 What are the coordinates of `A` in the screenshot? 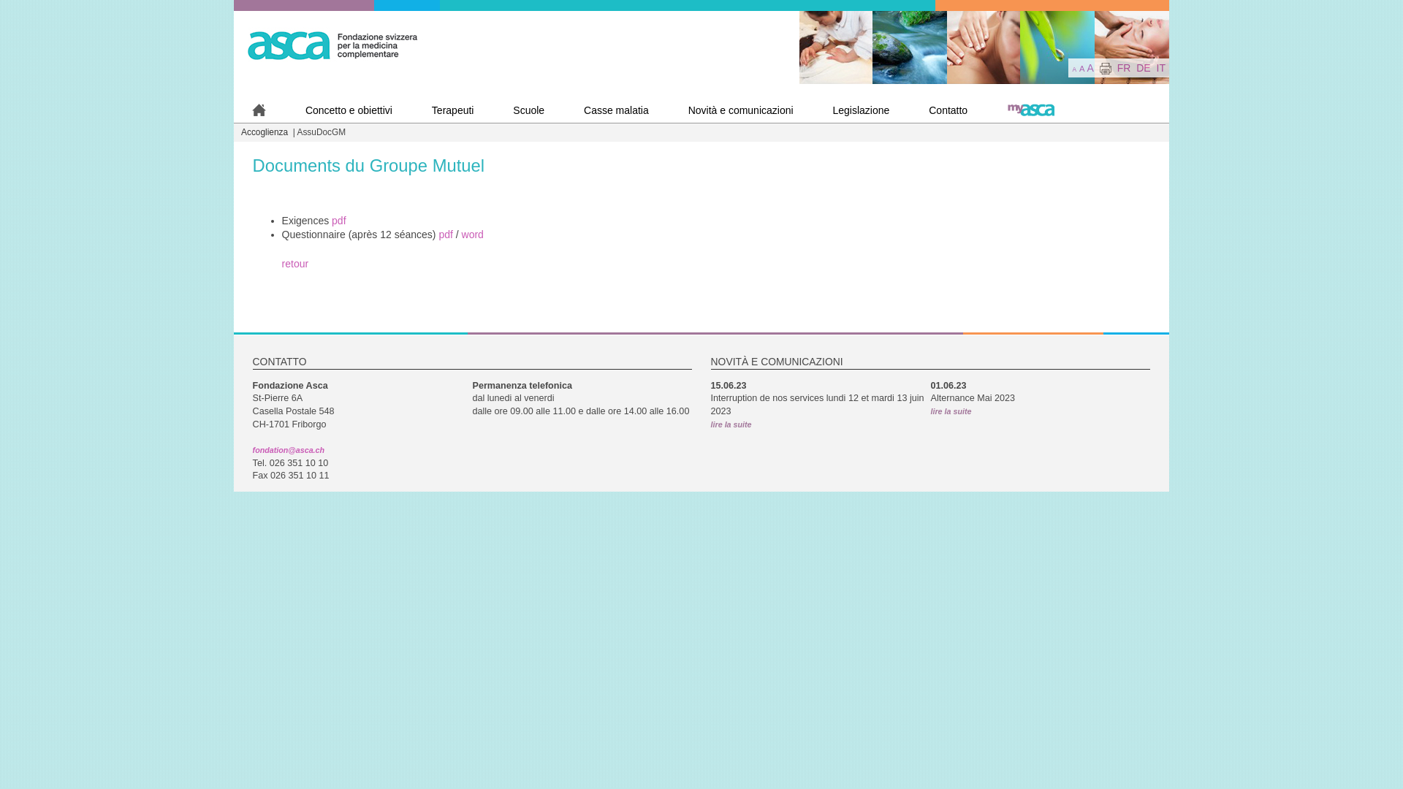 It's located at (1090, 67).